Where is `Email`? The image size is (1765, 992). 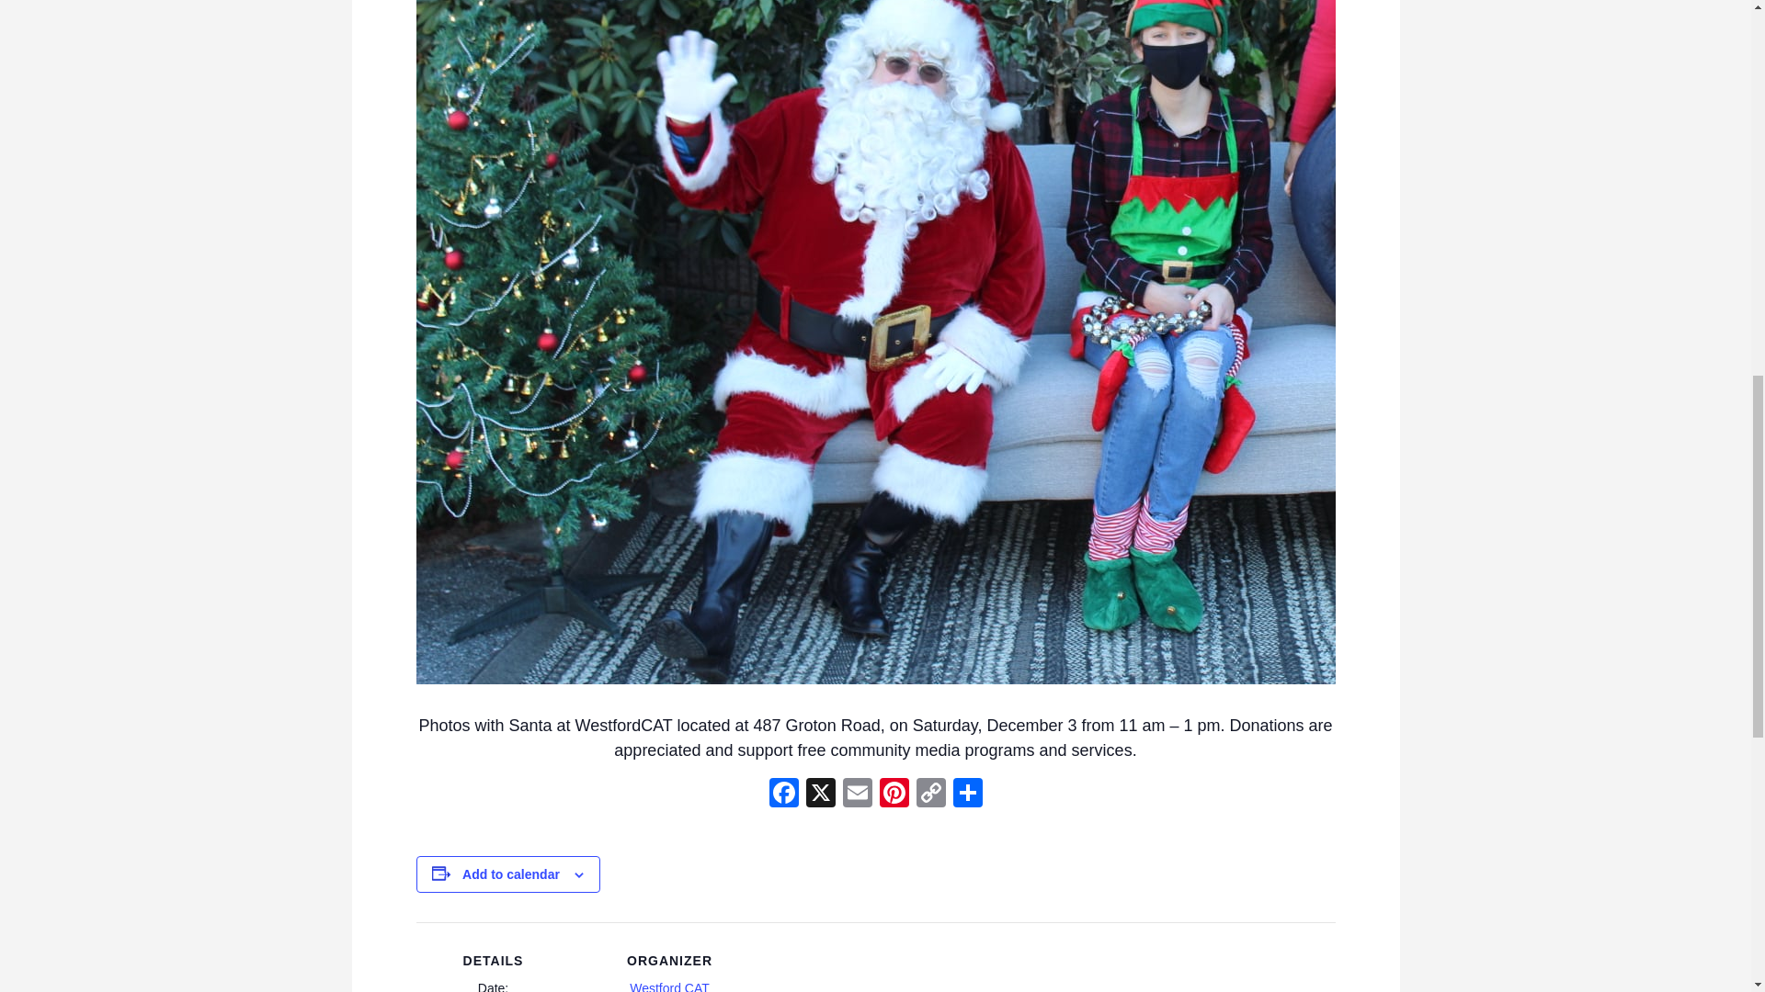
Email is located at coordinates (857, 795).